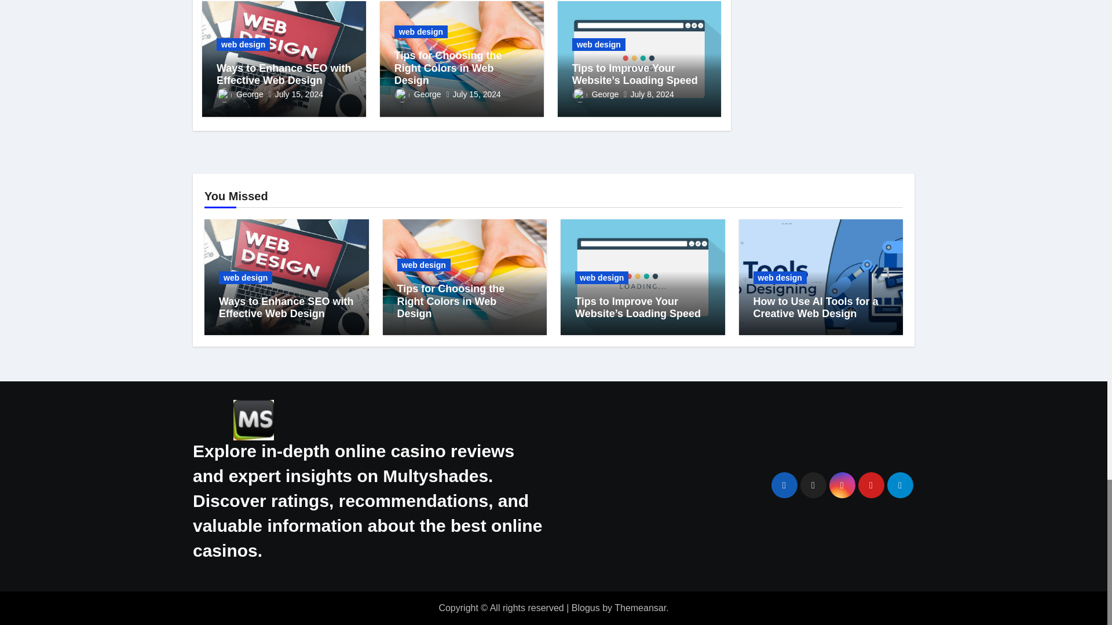 The height and width of the screenshot is (625, 1112). What do you see at coordinates (286, 307) in the screenshot?
I see `Permalink to: Ways to Enhance SEO with Effective Web Design` at bounding box center [286, 307].